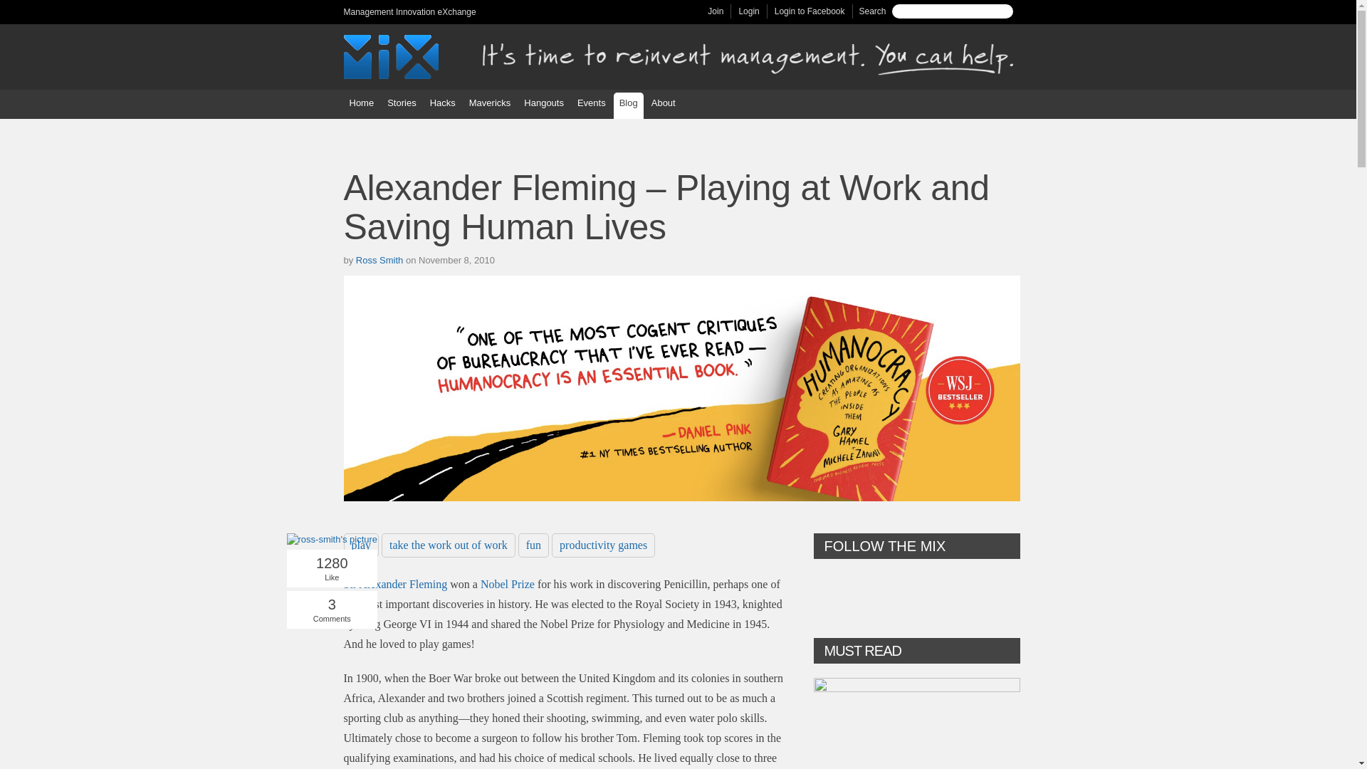 This screenshot has width=1367, height=769. Describe the element at coordinates (748, 11) in the screenshot. I see `Login` at that location.